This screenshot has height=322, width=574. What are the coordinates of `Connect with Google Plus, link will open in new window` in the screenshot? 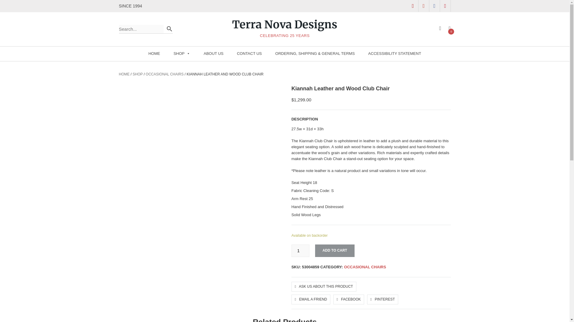 It's located at (424, 6).